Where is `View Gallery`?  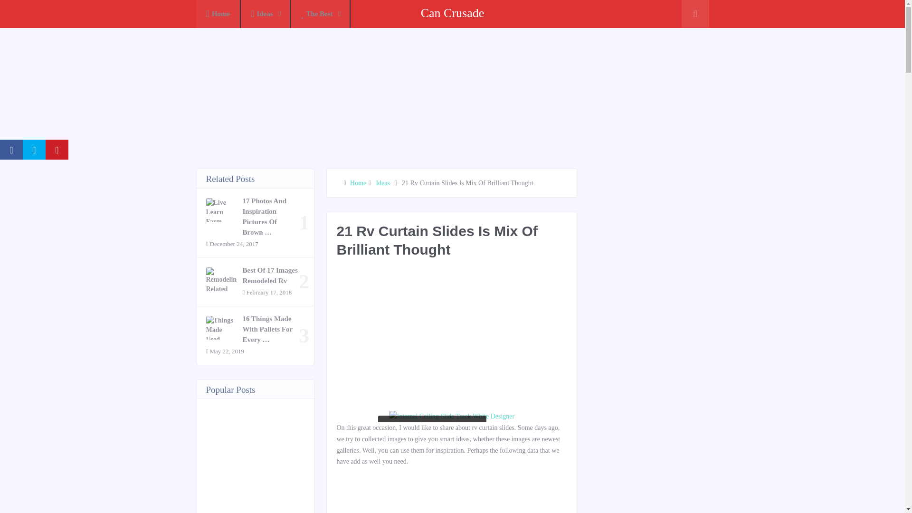 View Gallery is located at coordinates (451, 416).